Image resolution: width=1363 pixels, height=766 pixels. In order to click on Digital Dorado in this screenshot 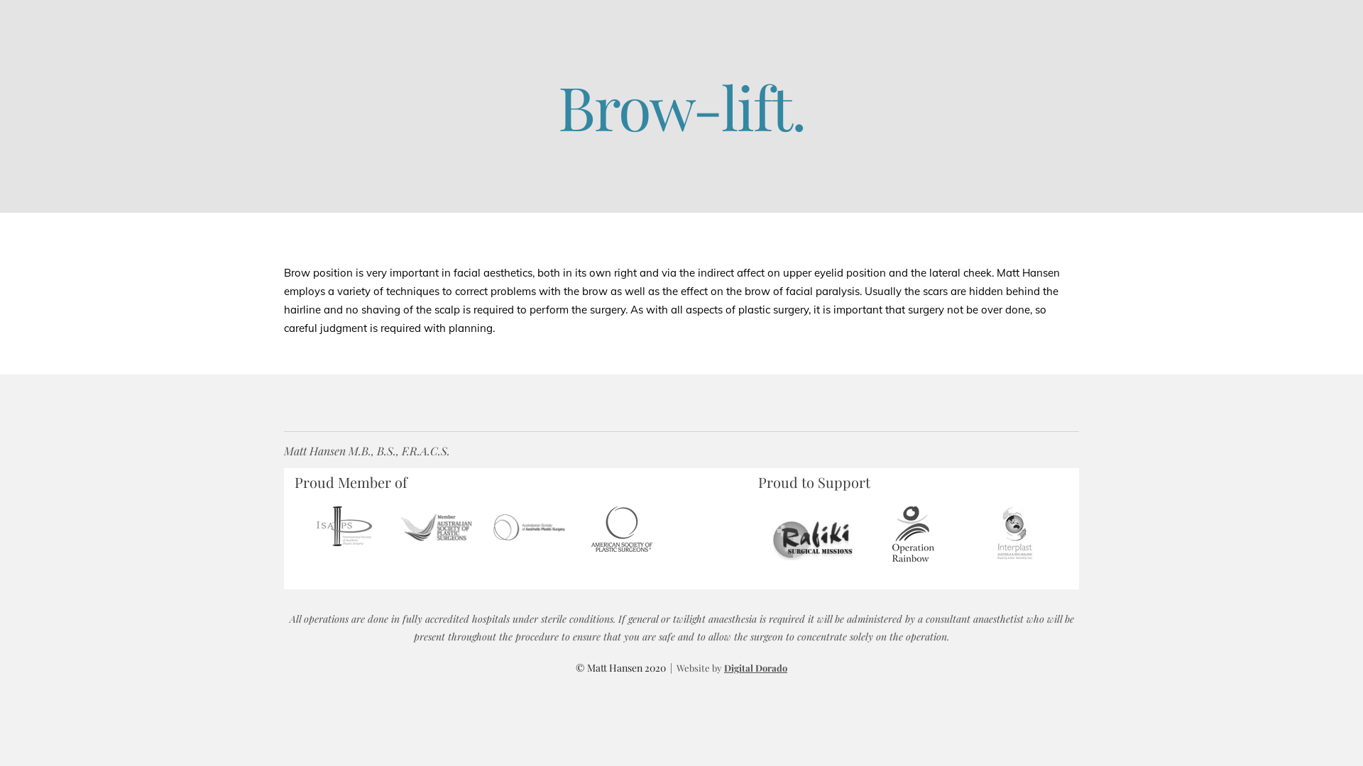, I will do `click(755, 668)`.